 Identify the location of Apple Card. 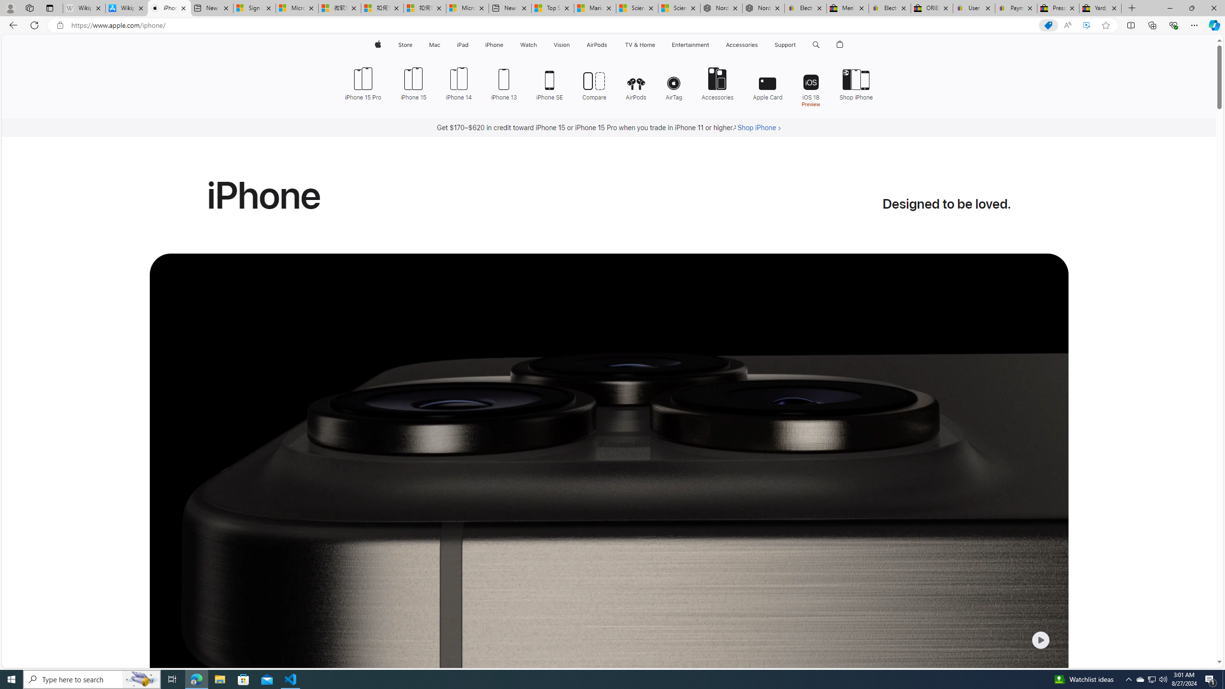
(768, 83).